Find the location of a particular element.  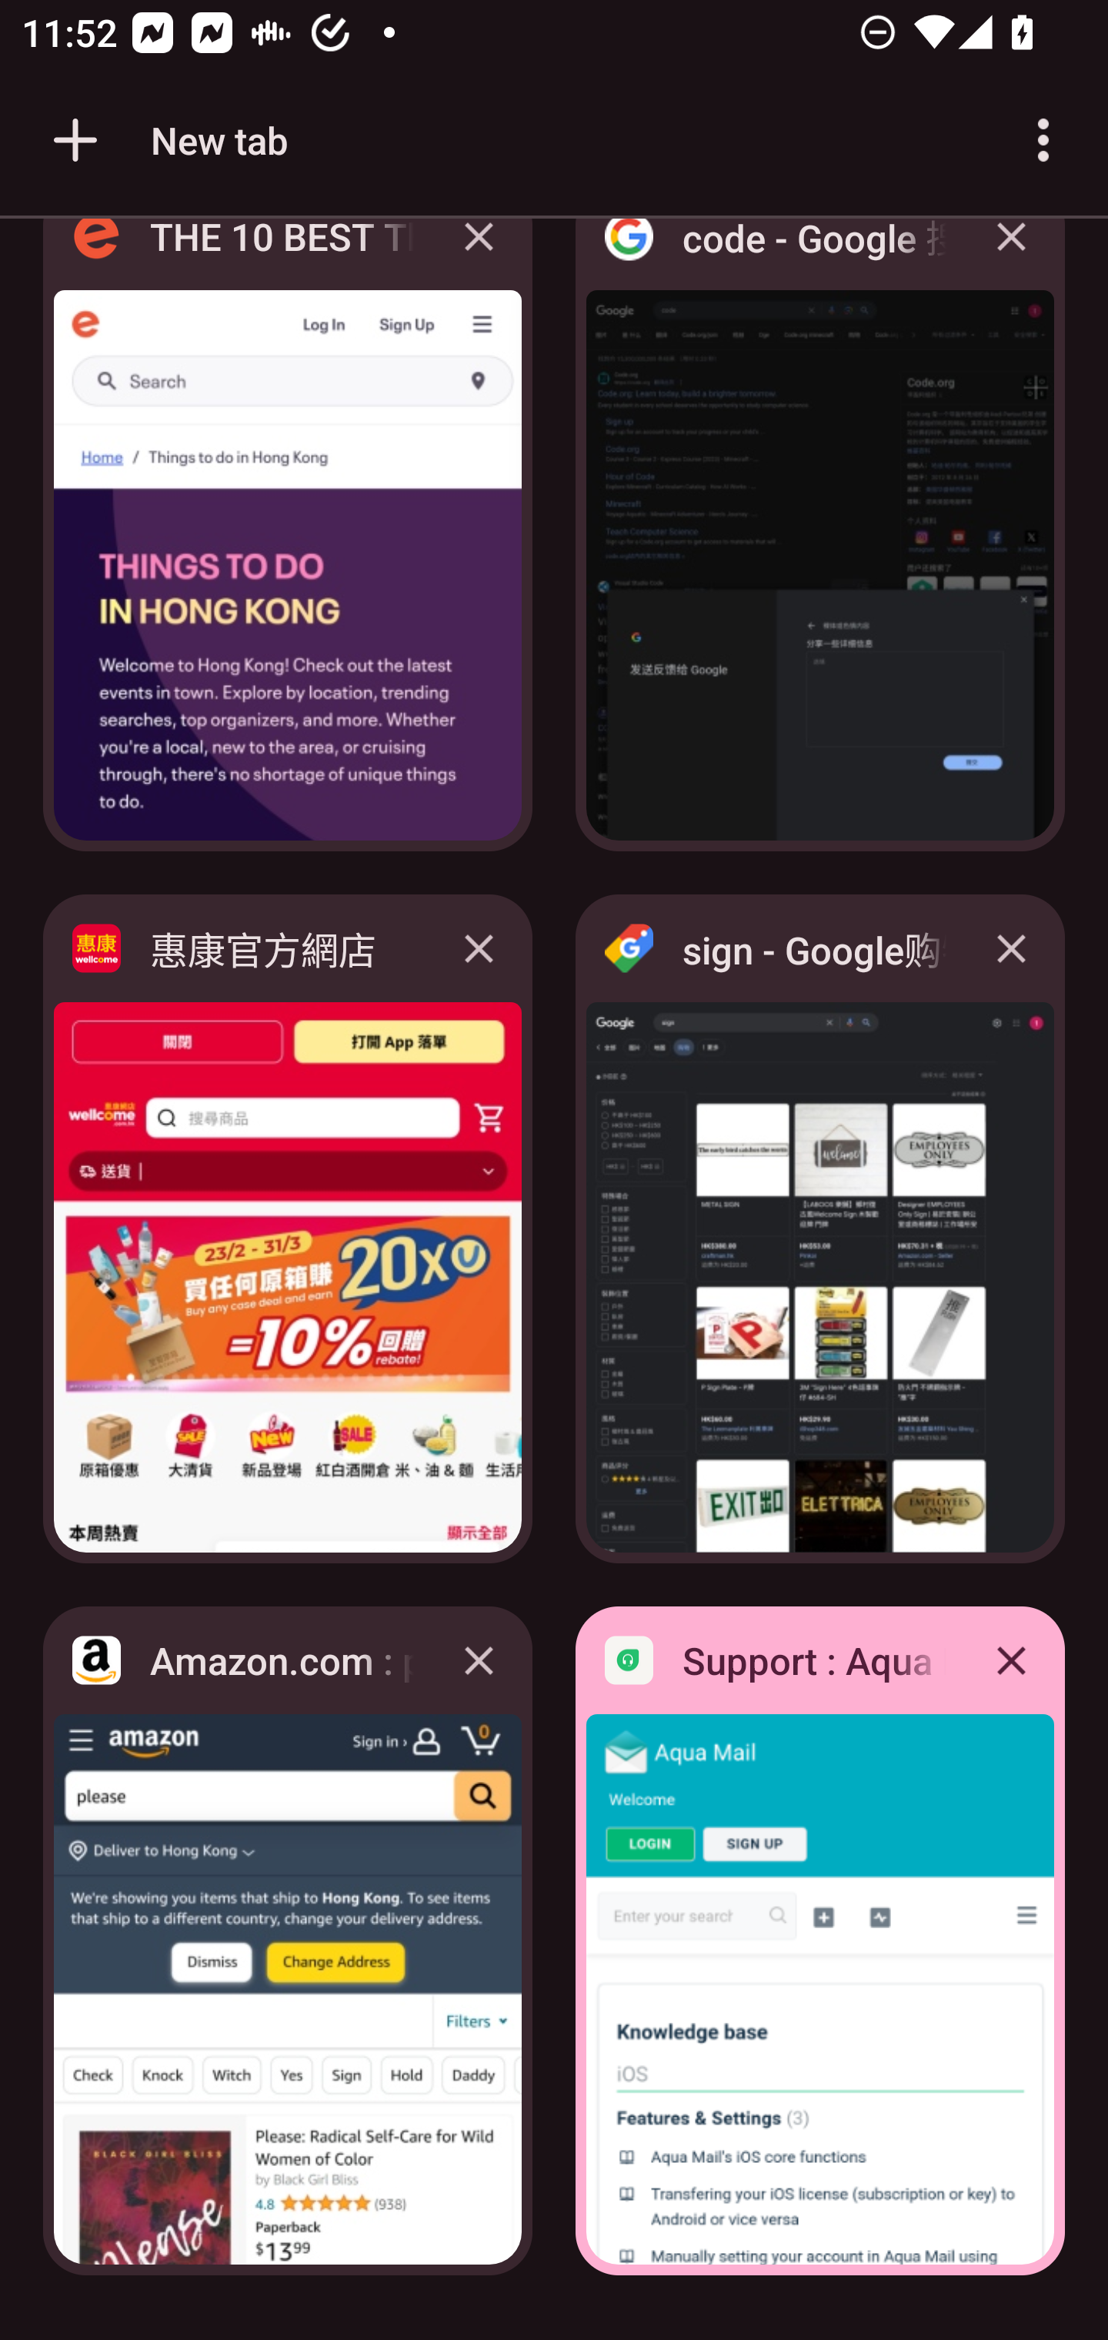

Close 惠康官方網店 tab is located at coordinates (479, 948).